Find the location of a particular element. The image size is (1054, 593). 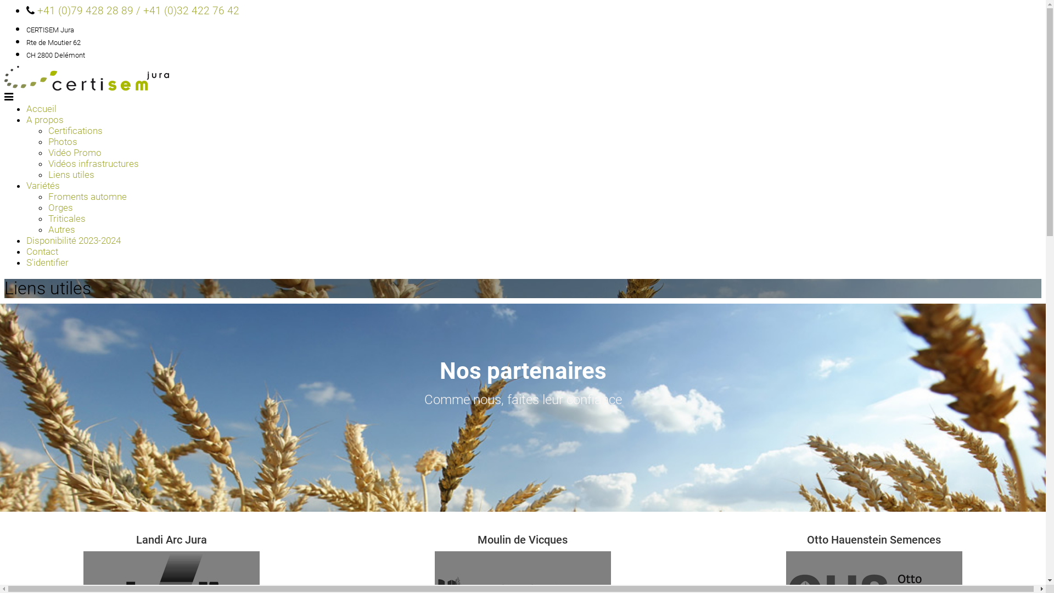

Orges is located at coordinates (60, 208).